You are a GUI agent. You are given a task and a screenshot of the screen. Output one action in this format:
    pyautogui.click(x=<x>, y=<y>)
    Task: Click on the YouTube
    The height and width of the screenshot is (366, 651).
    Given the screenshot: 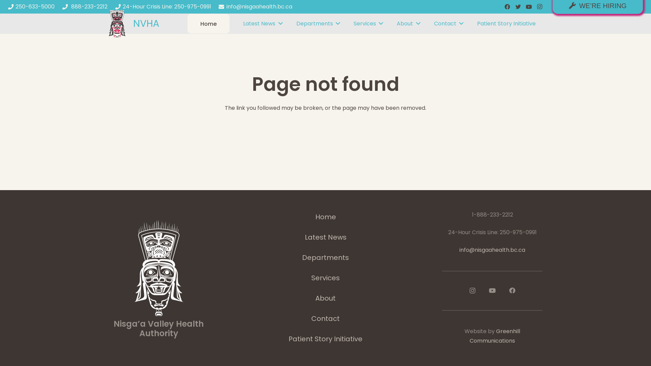 What is the action you would take?
    pyautogui.click(x=529, y=7)
    